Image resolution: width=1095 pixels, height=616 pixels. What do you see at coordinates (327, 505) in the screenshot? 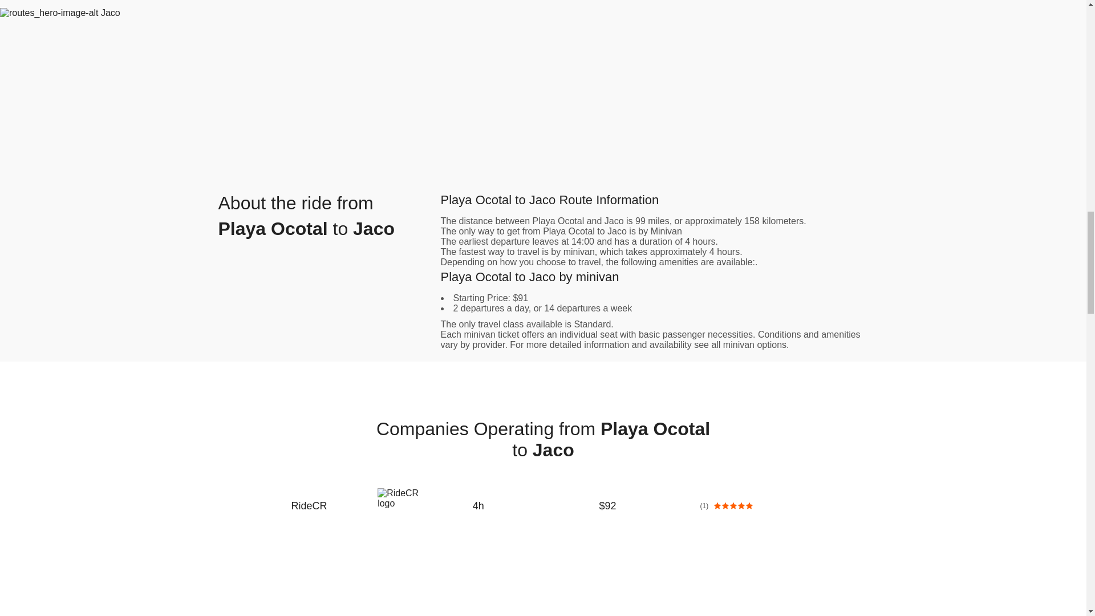
I see `RideCR` at bounding box center [327, 505].